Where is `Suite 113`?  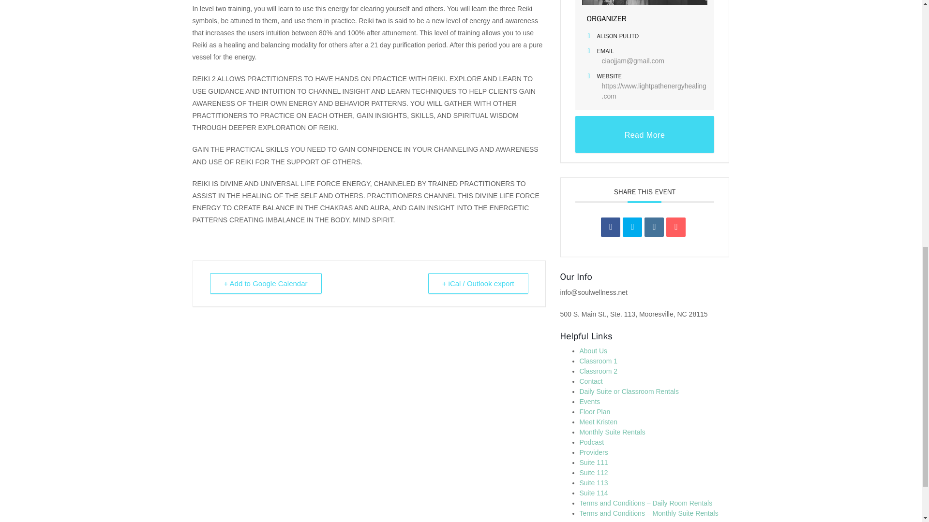
Suite 113 is located at coordinates (594, 482).